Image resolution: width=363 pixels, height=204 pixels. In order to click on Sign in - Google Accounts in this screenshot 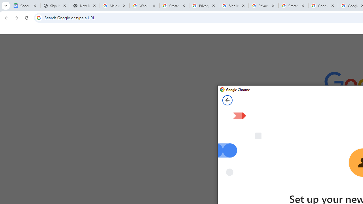, I will do `click(234, 6)`.